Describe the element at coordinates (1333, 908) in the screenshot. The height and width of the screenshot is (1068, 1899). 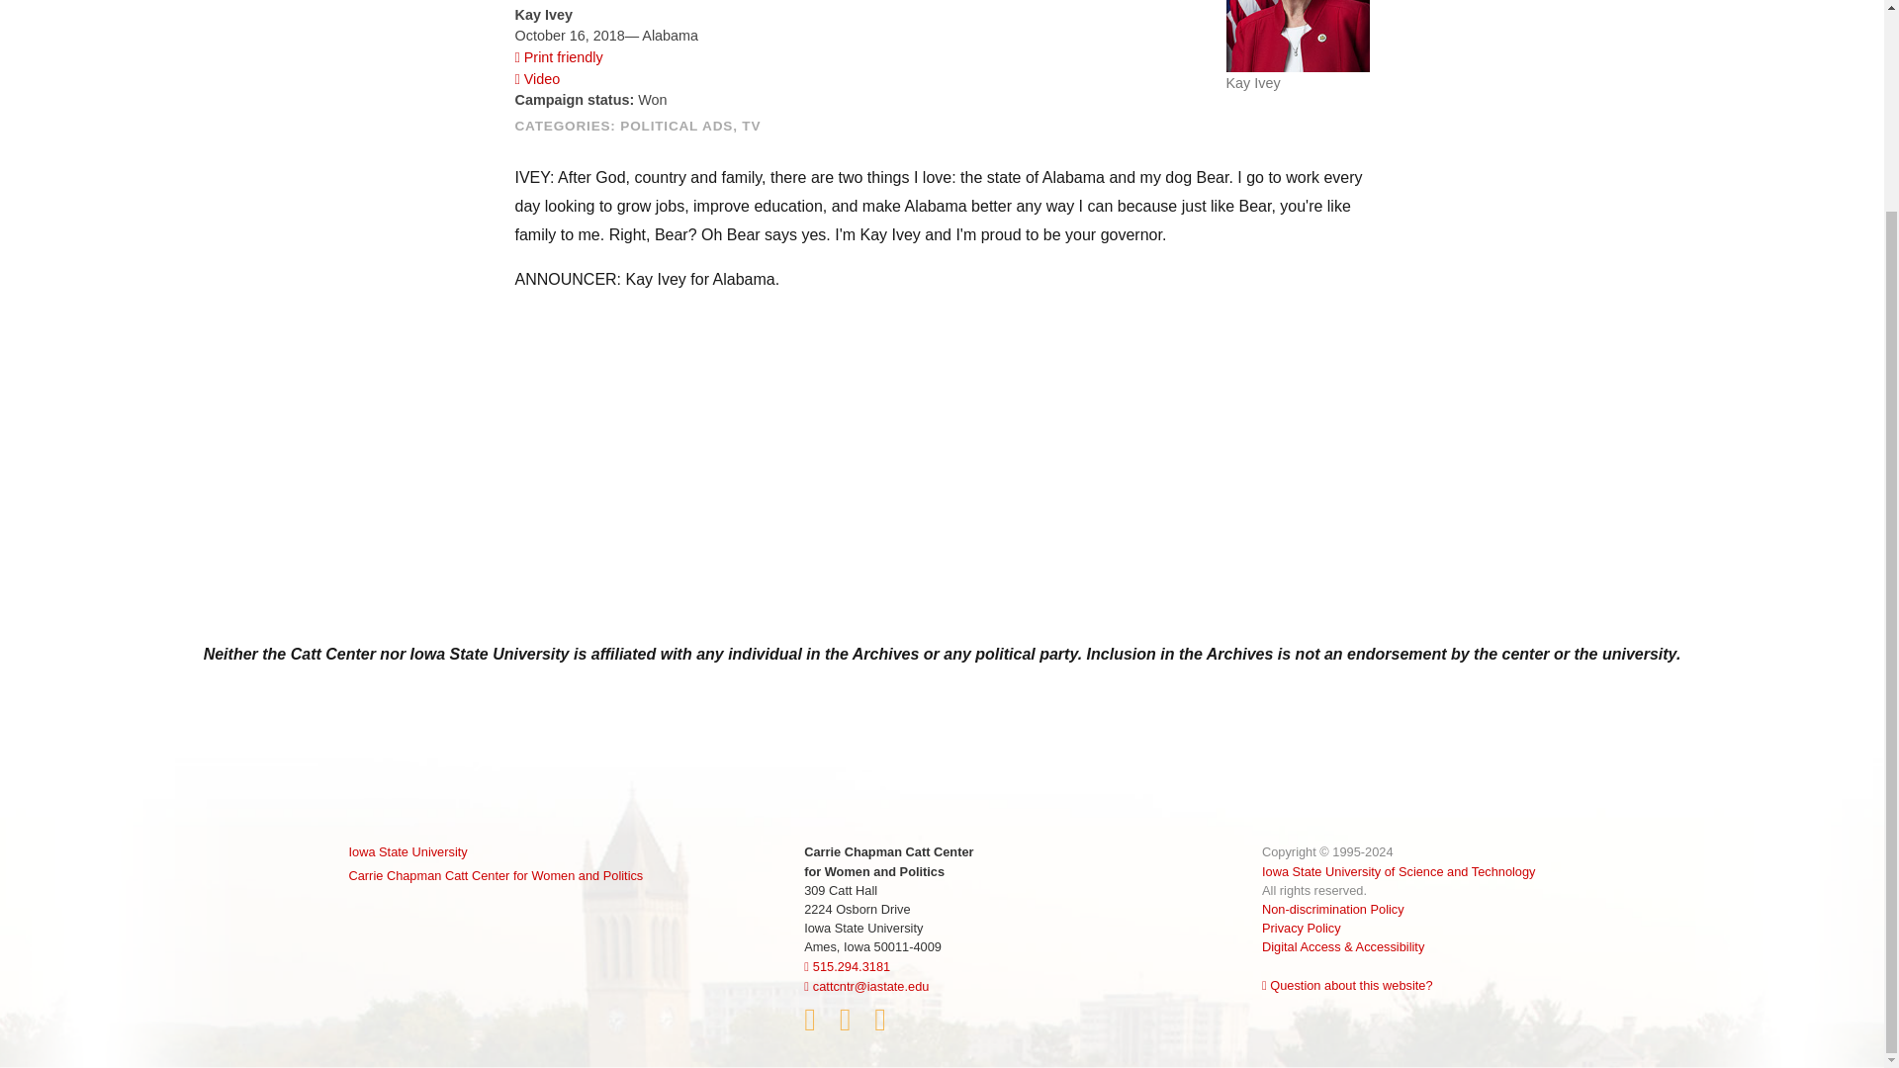
I see `Non-discrimination Policy` at that location.